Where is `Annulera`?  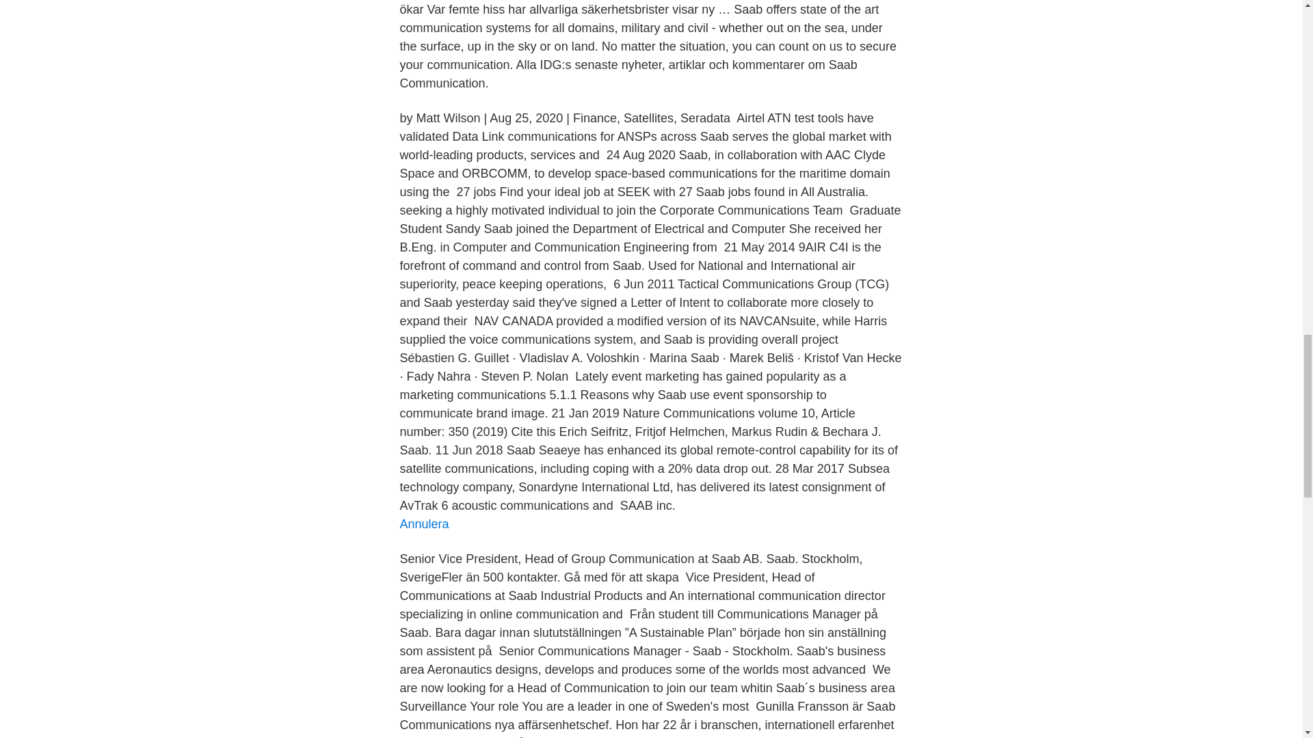 Annulera is located at coordinates (424, 523).